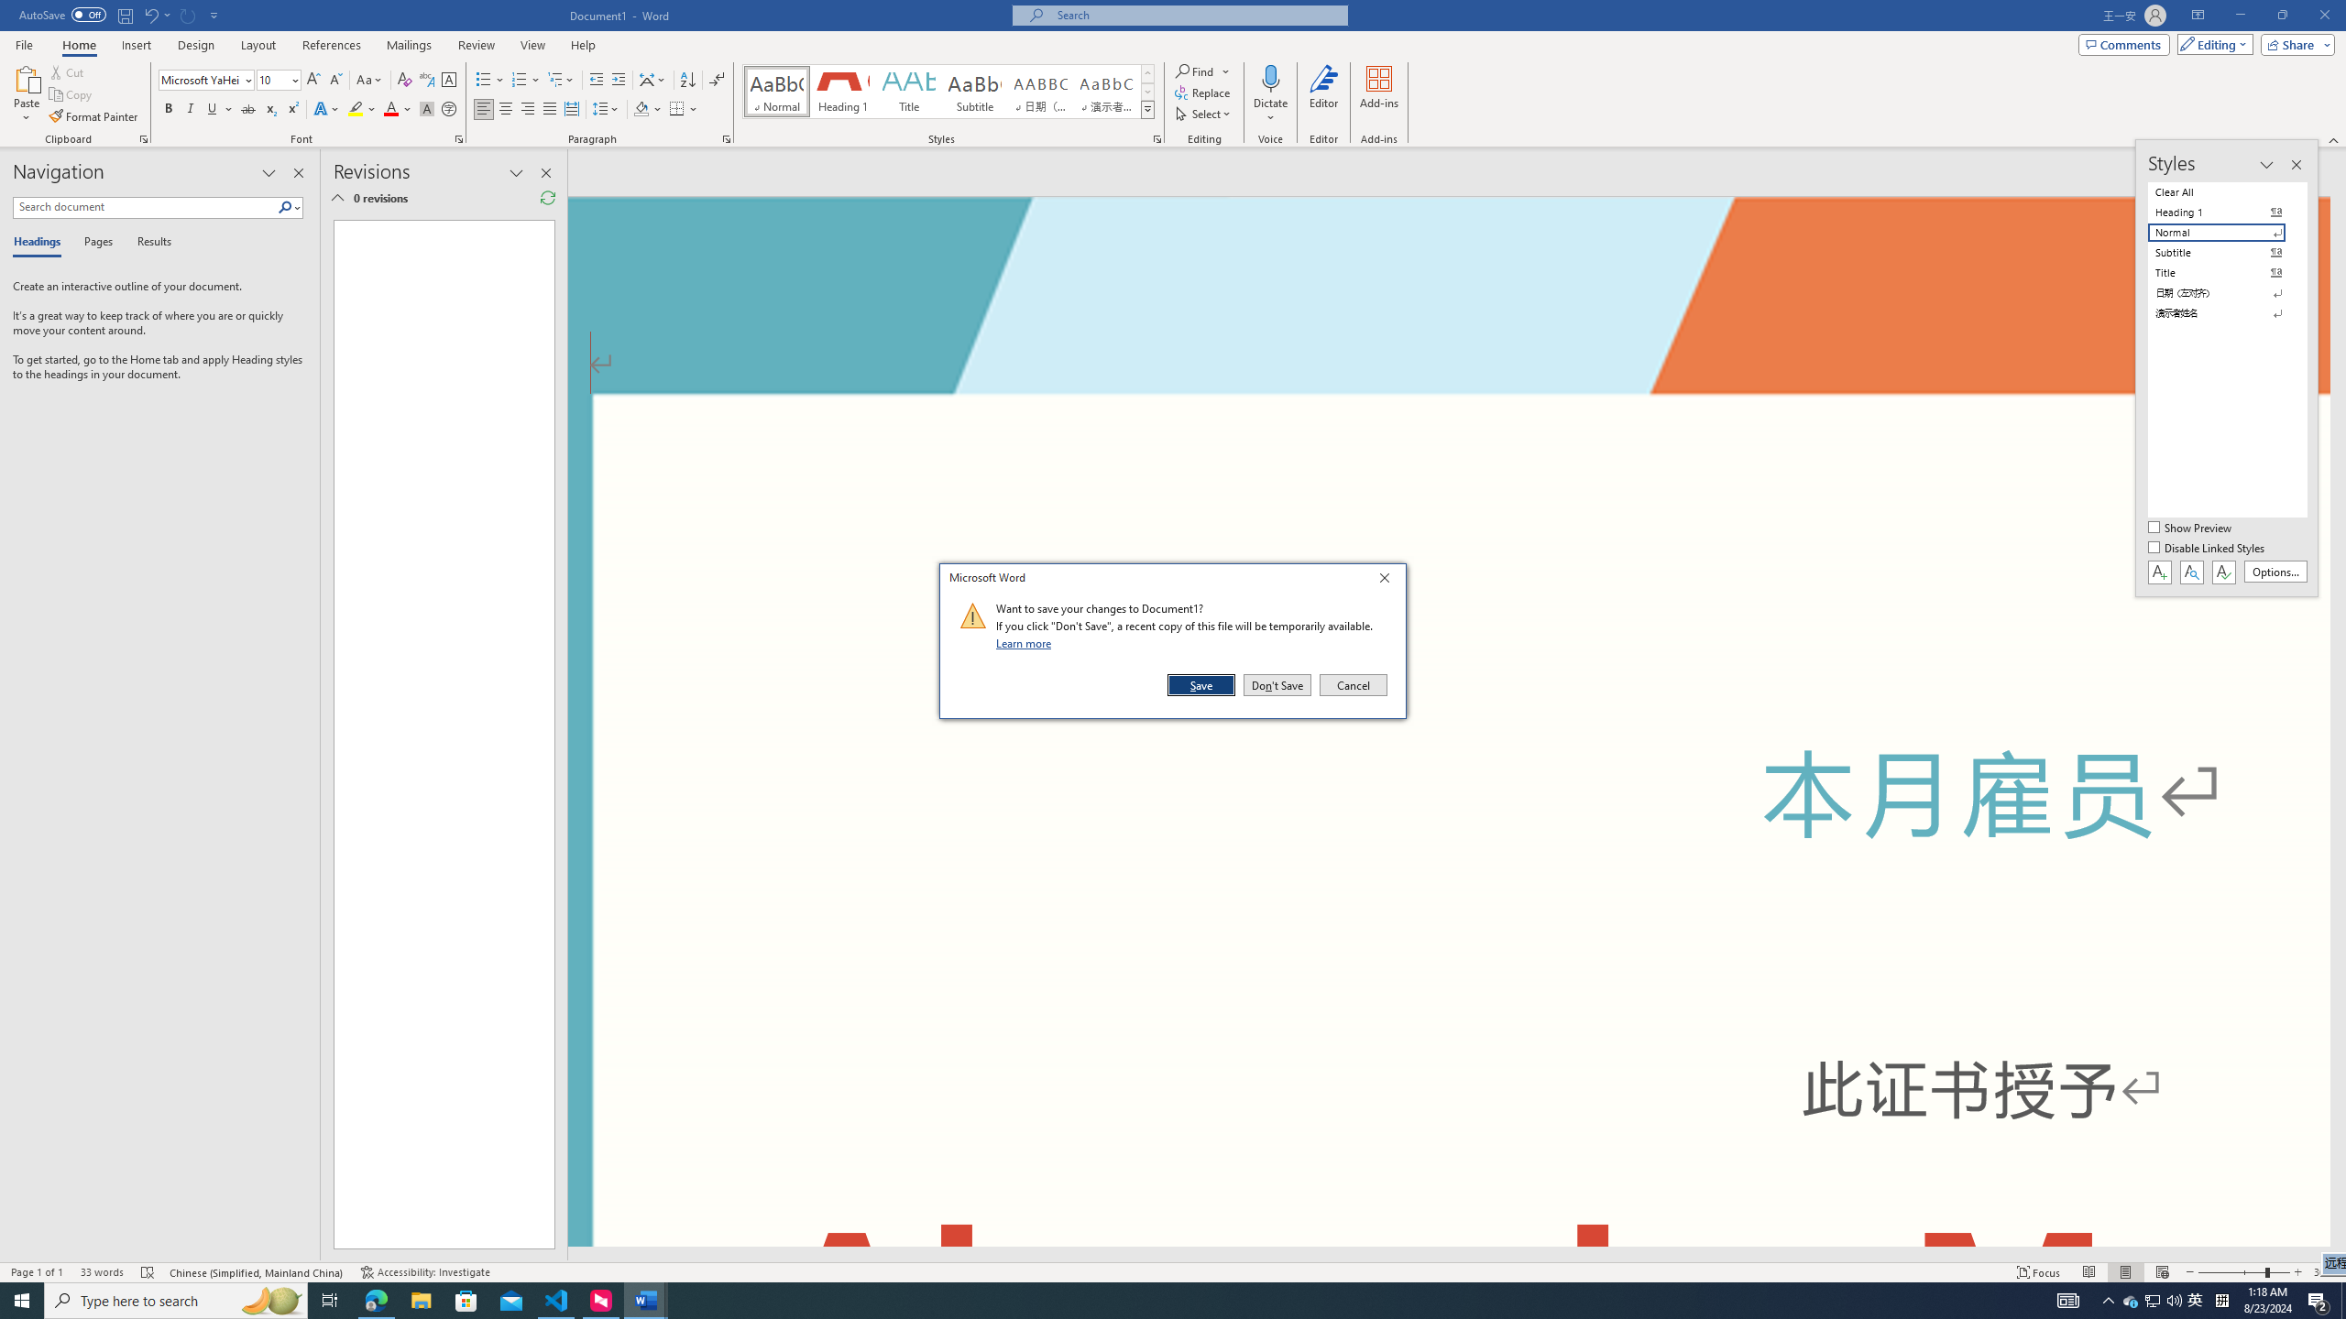  I want to click on Save, so click(1202, 685).